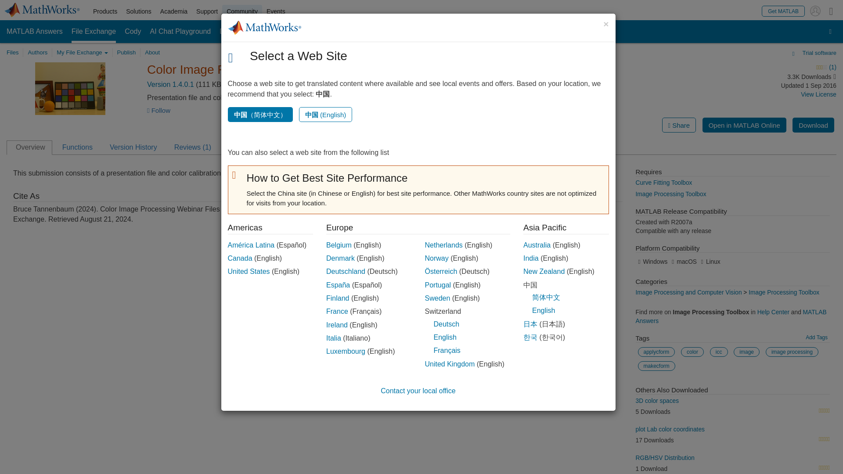 The height and width of the screenshot is (474, 843). Describe the element at coordinates (207, 11) in the screenshot. I see `Support` at that location.